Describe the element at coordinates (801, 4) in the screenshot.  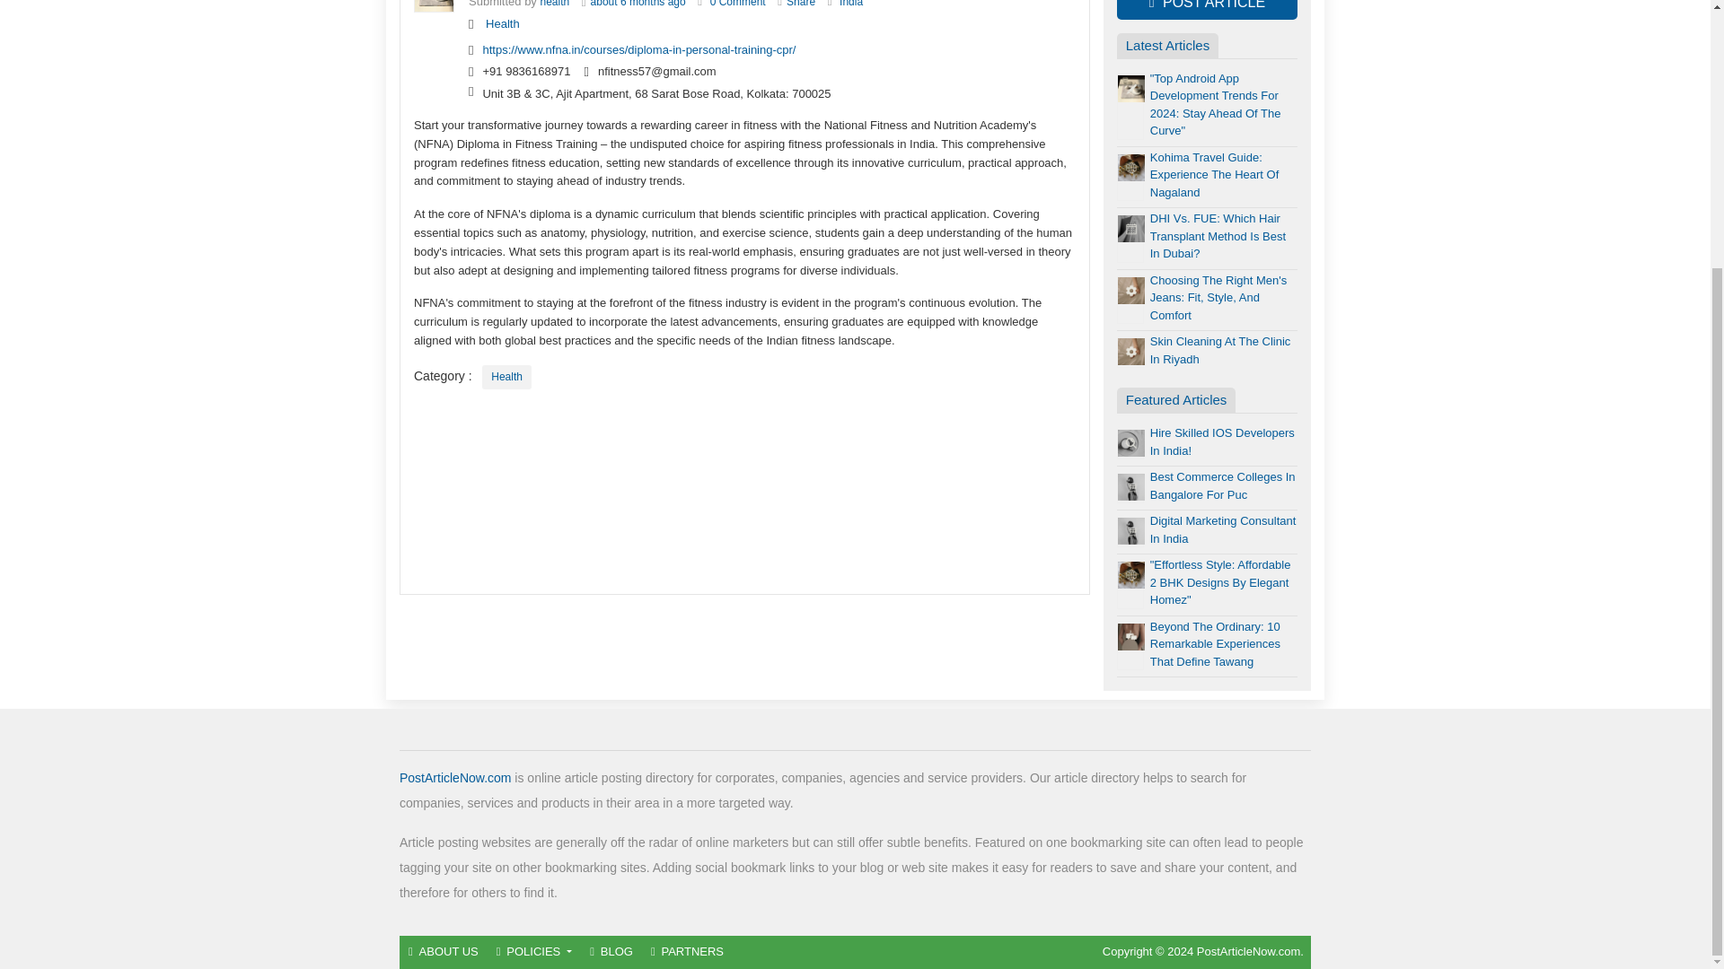
I see `Share` at that location.